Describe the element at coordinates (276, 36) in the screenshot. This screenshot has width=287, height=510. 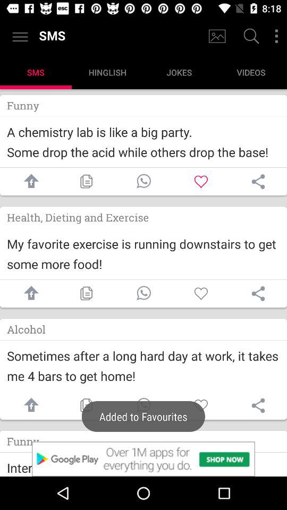
I see `settings button` at that location.